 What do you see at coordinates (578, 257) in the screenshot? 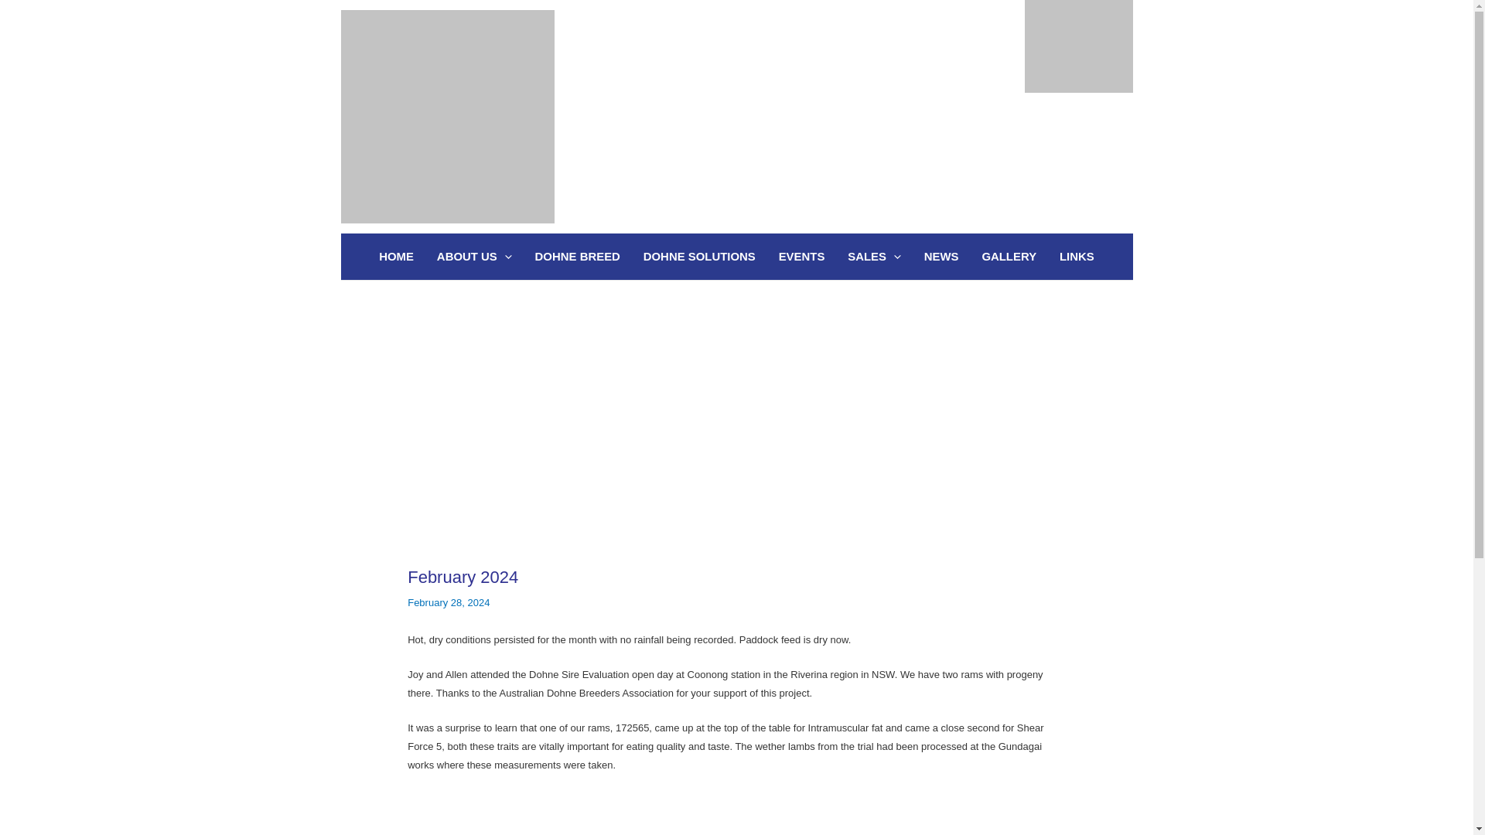
I see `DOHNE BREED` at bounding box center [578, 257].